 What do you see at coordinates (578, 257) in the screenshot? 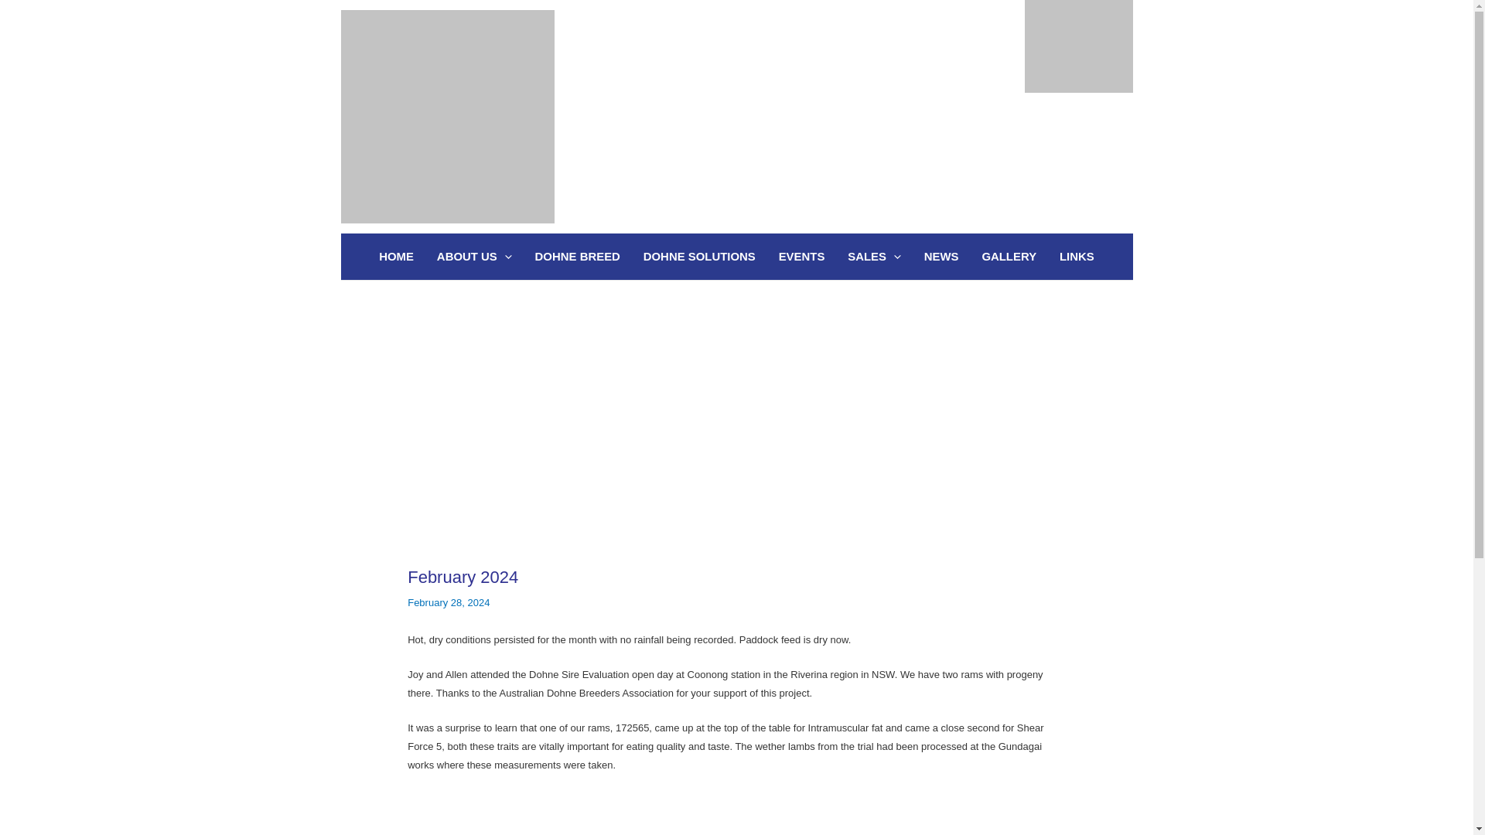
I see `DOHNE BREED` at bounding box center [578, 257].